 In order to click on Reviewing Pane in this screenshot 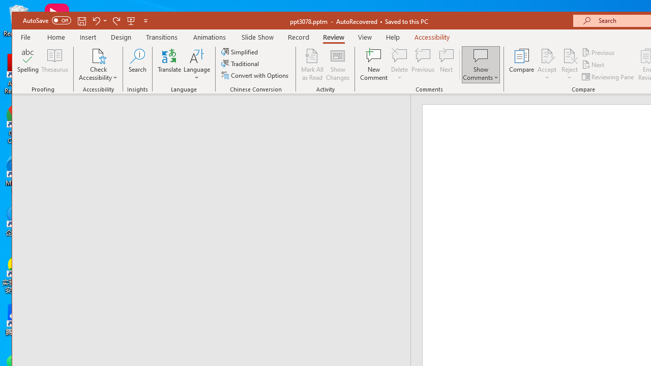, I will do `click(608, 76)`.